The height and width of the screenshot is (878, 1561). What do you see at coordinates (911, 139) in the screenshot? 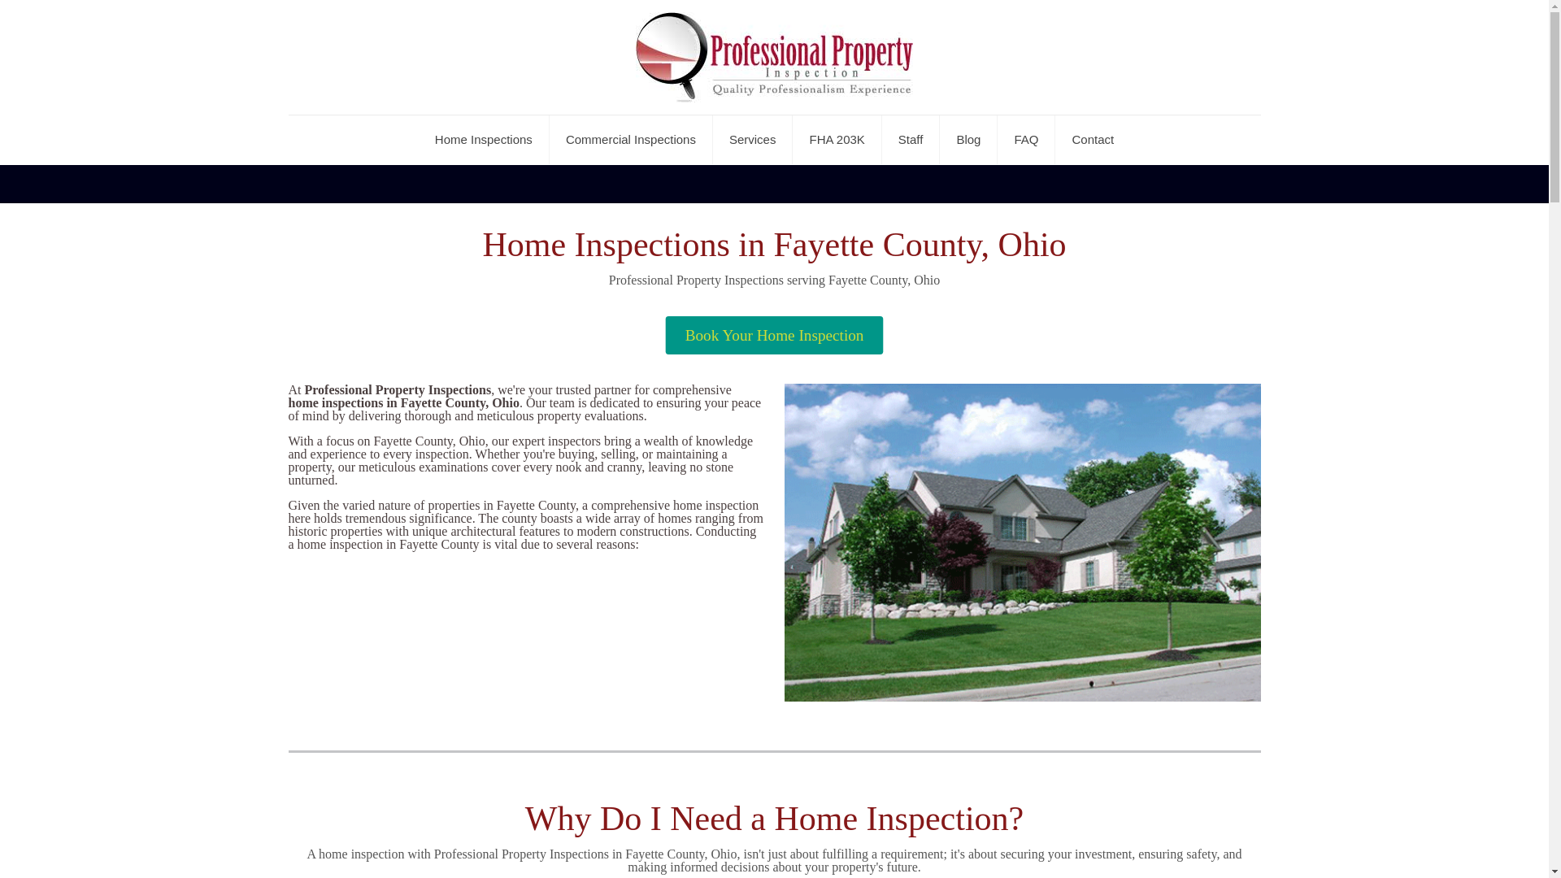
I see `Staff` at bounding box center [911, 139].